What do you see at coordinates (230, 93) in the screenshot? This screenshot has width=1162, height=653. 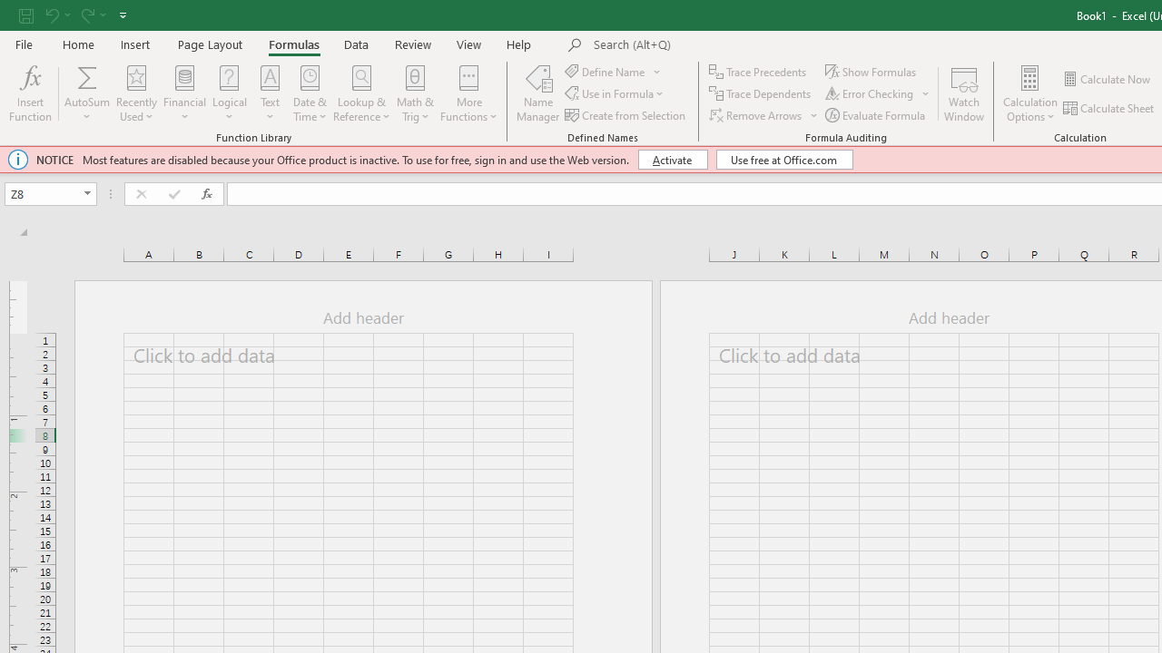 I see `Logical` at bounding box center [230, 93].